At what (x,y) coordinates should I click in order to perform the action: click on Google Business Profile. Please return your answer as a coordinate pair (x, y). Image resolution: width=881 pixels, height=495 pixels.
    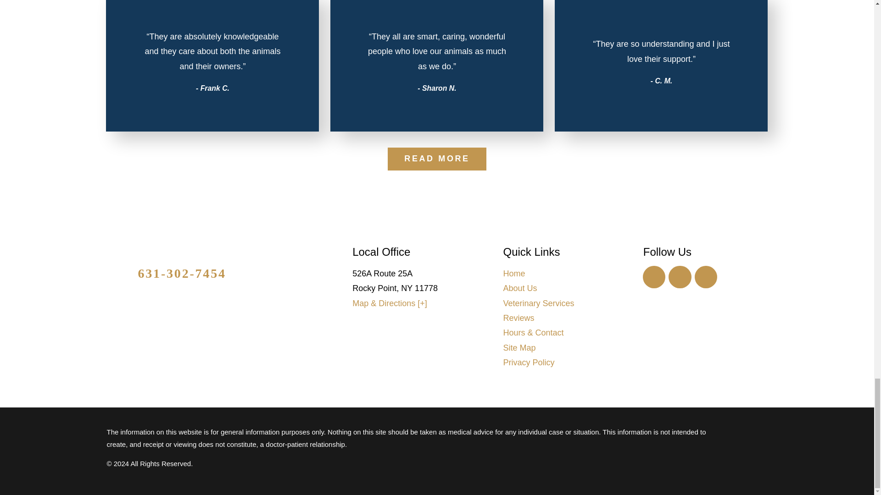
    Looking at the image, I should click on (654, 277).